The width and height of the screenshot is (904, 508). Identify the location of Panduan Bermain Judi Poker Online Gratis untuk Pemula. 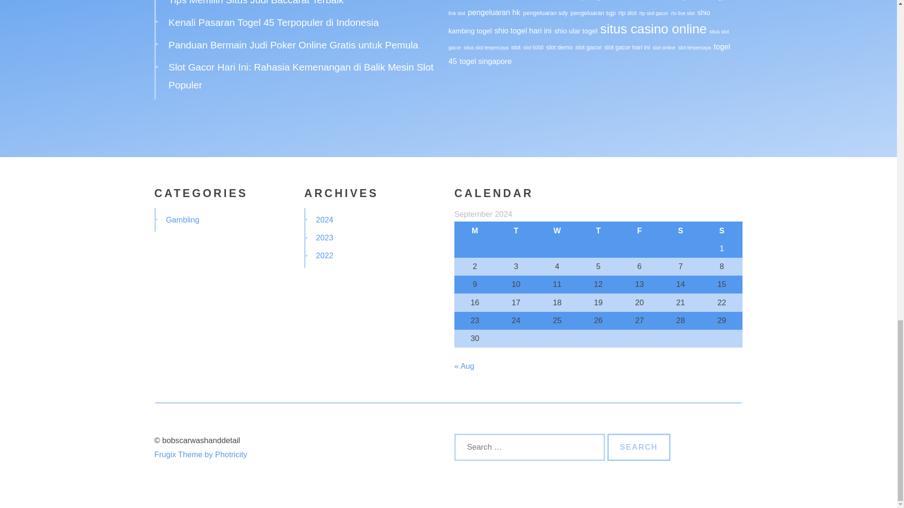
(293, 45).